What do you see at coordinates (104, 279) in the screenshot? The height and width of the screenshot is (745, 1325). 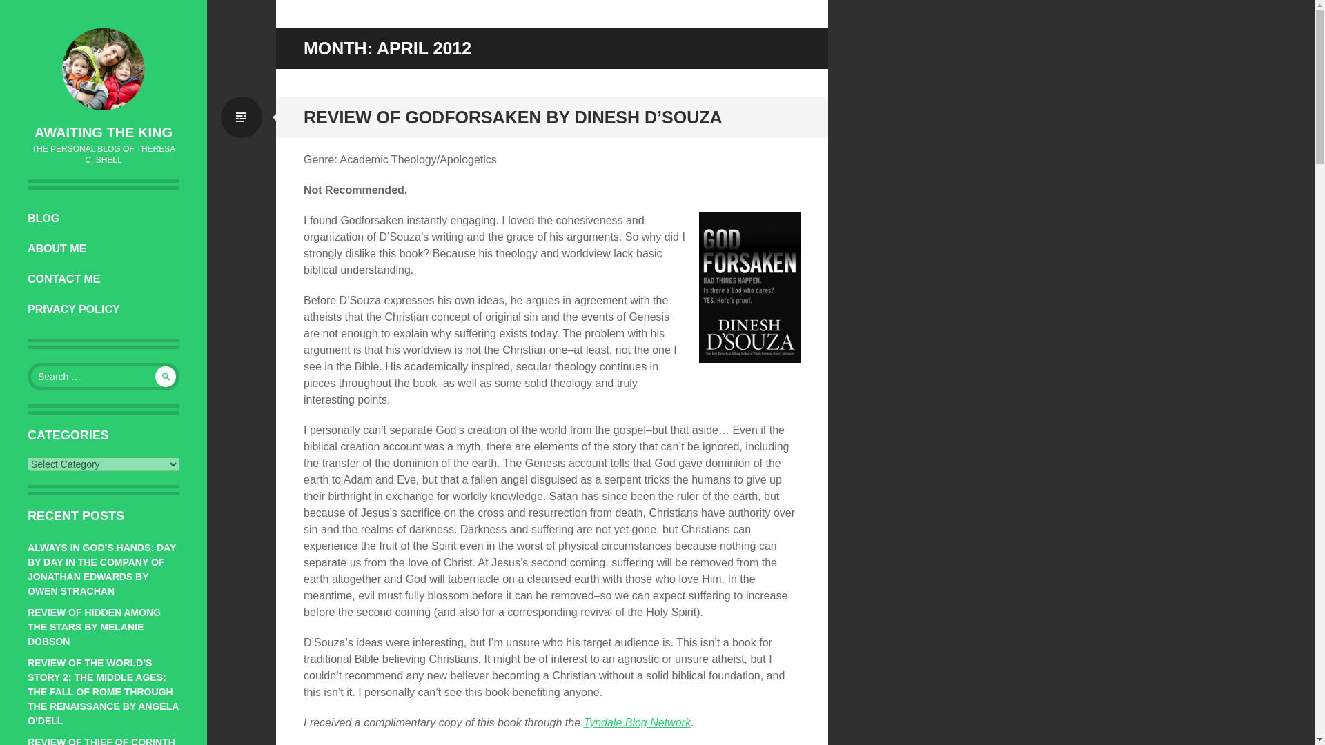 I see `CONTACT ME` at bounding box center [104, 279].